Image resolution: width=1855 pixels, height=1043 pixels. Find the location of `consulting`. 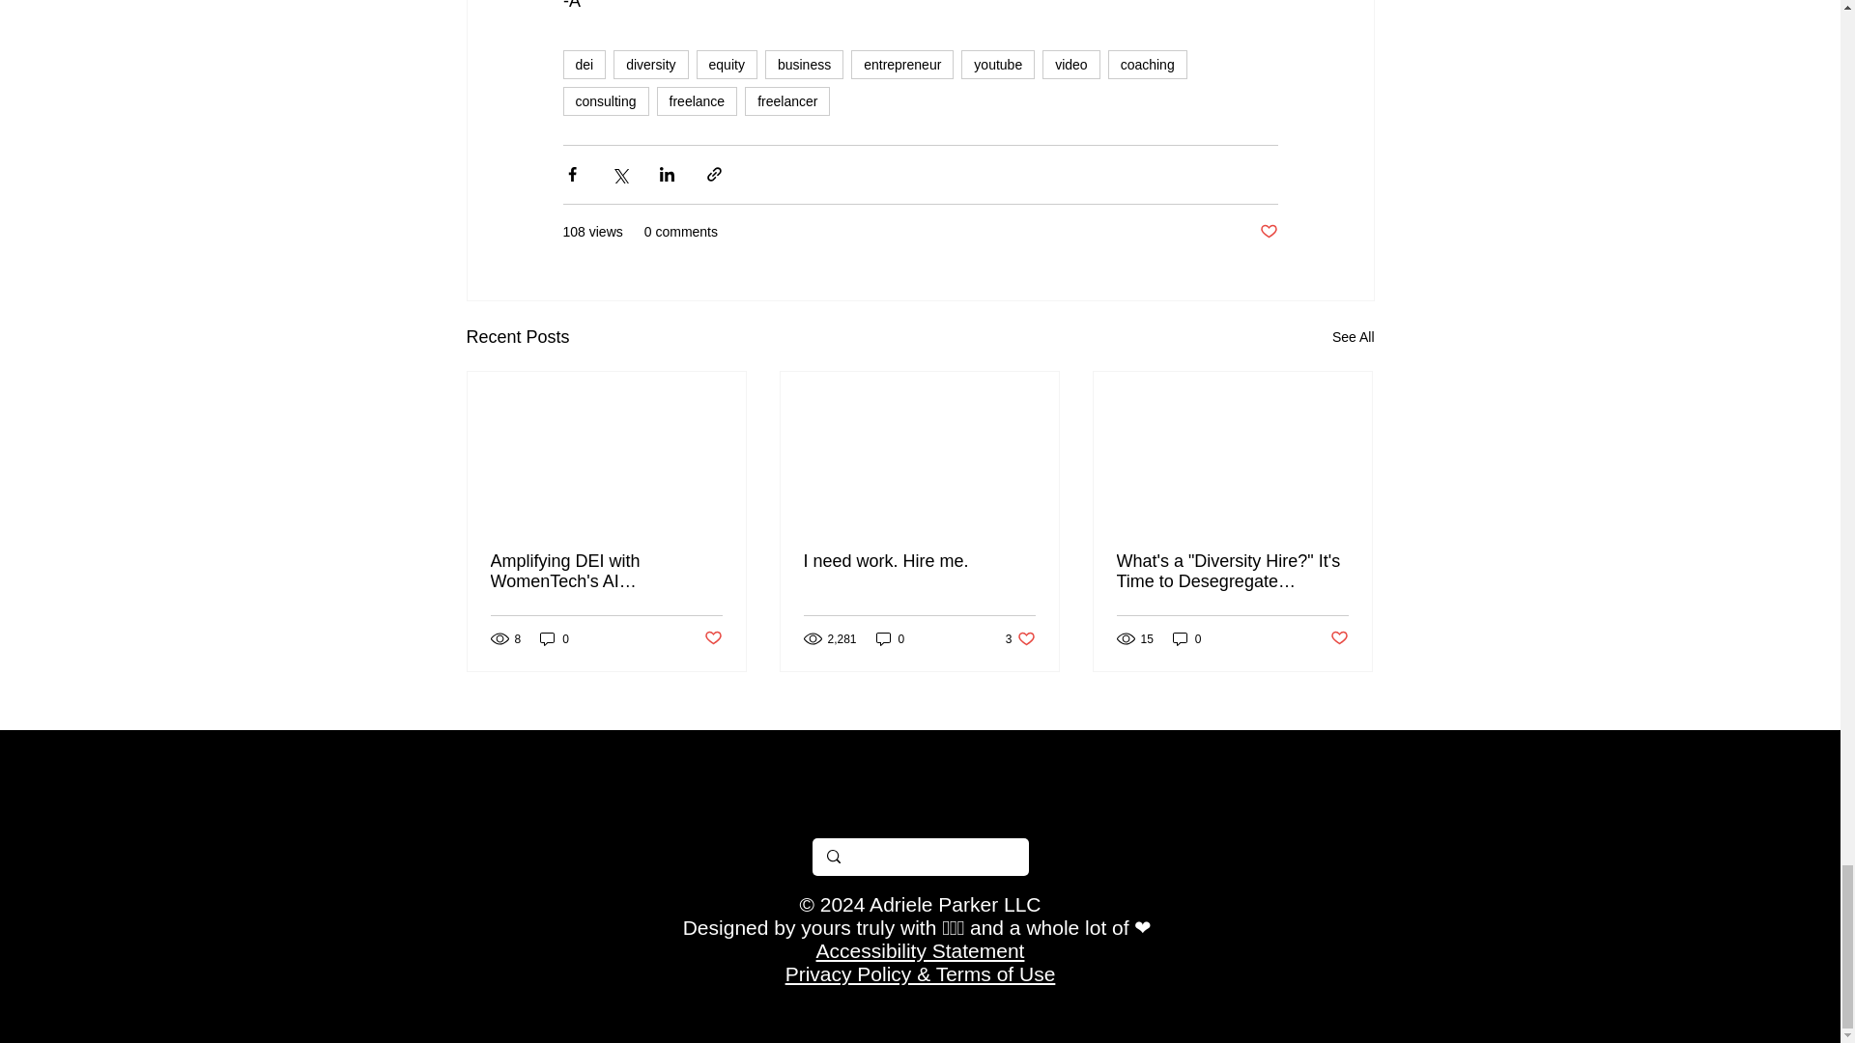

consulting is located at coordinates (555, 638).